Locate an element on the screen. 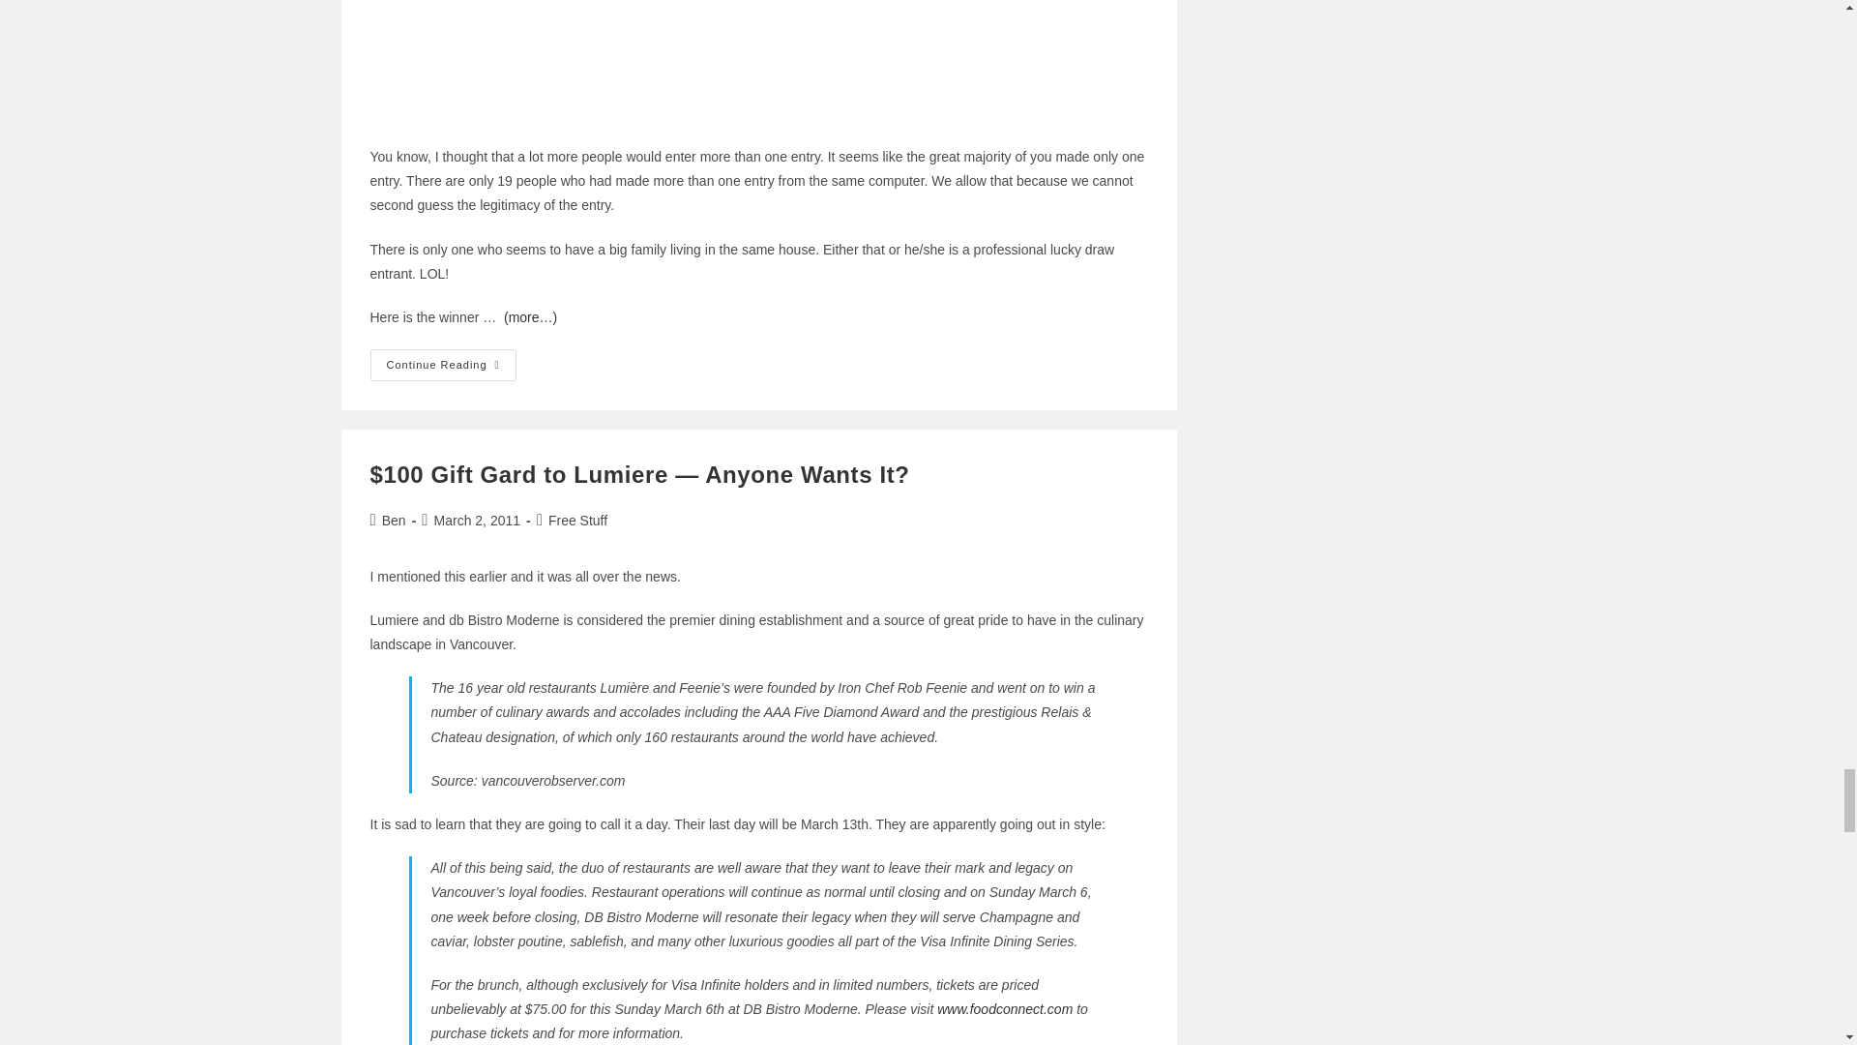 Image resolution: width=1857 pixels, height=1045 pixels. www.foodconnect.com is located at coordinates (1005, 1008).